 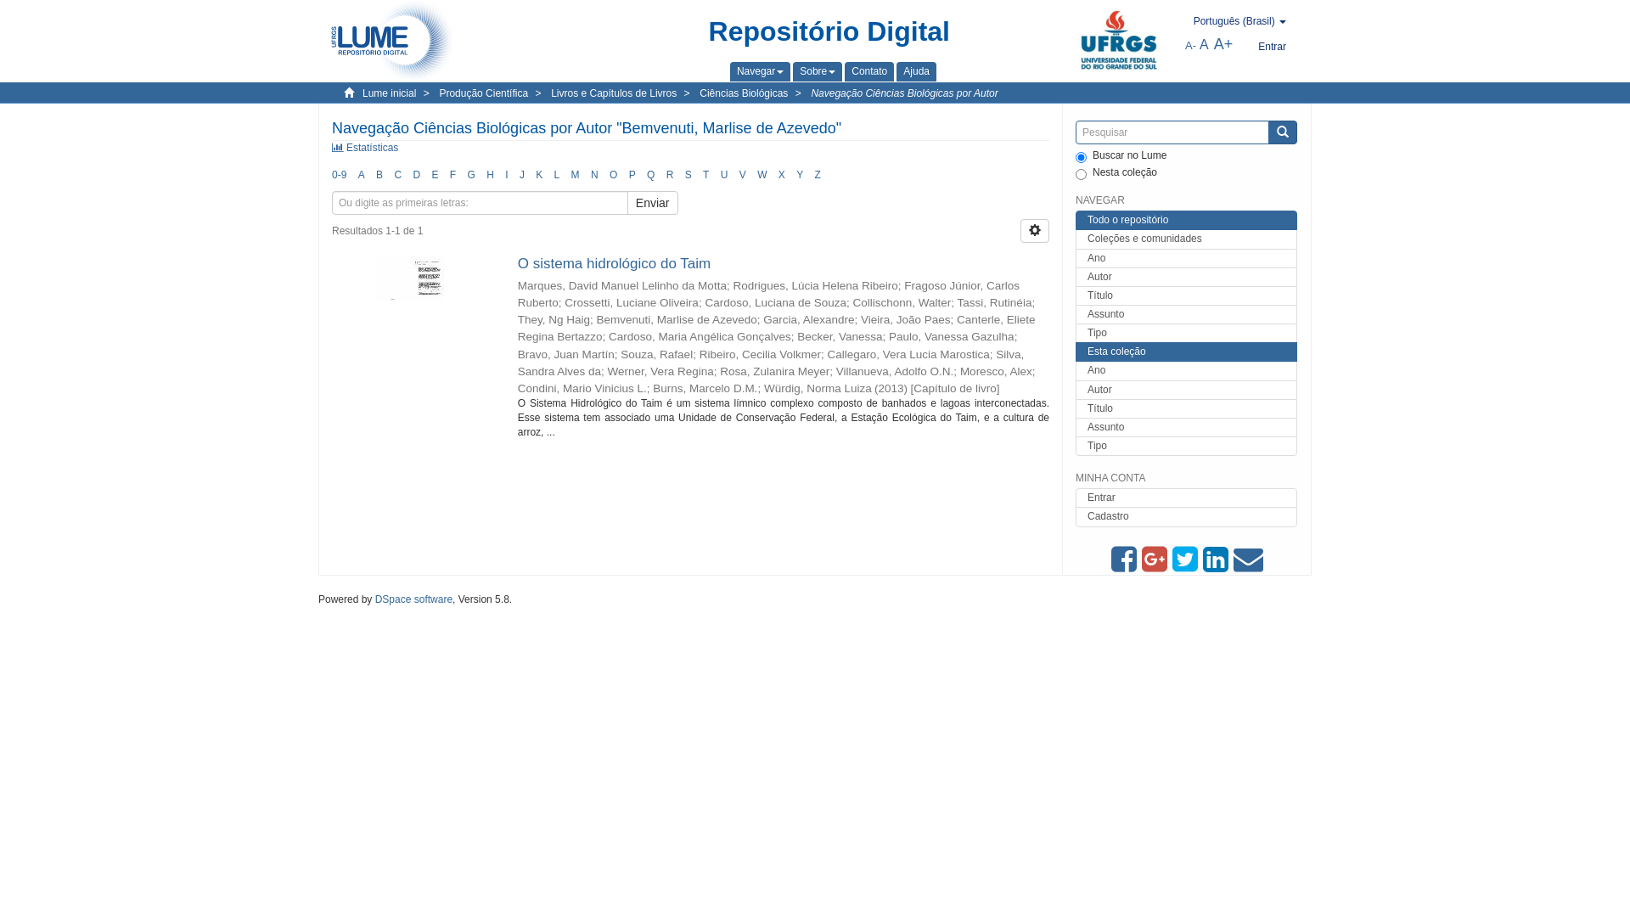 What do you see at coordinates (453, 175) in the screenshot?
I see `F` at bounding box center [453, 175].